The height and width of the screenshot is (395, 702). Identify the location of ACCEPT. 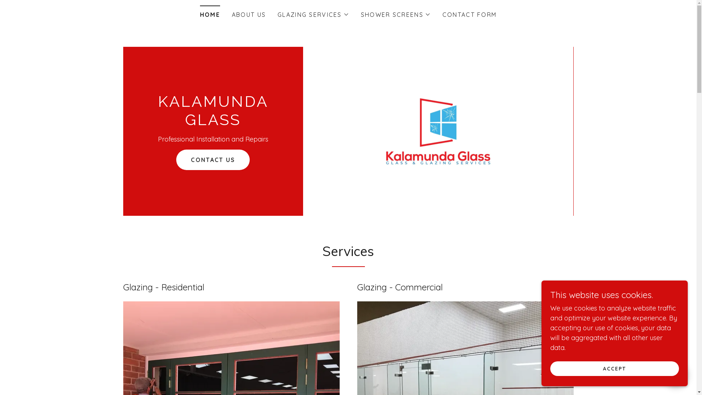
(615, 369).